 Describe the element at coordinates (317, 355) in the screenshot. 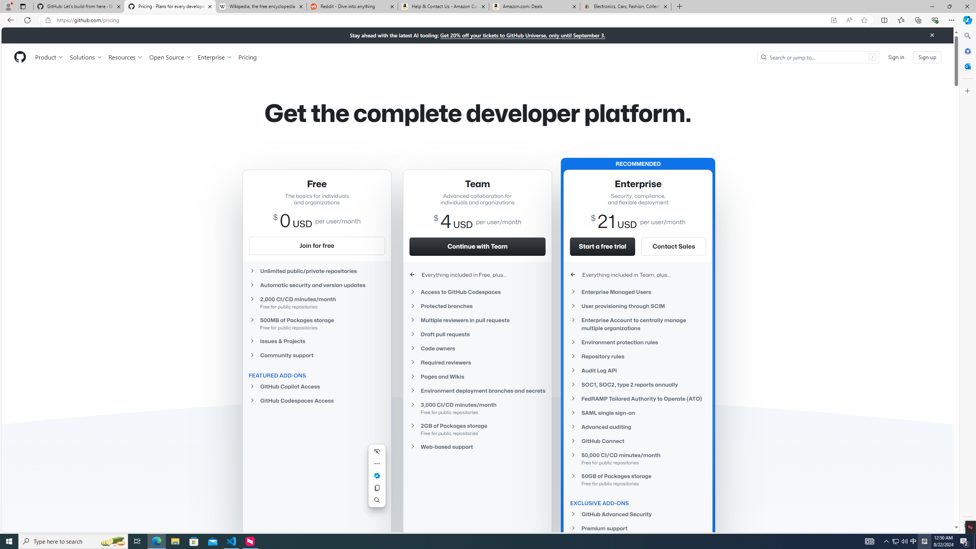

I see `Community support` at that location.